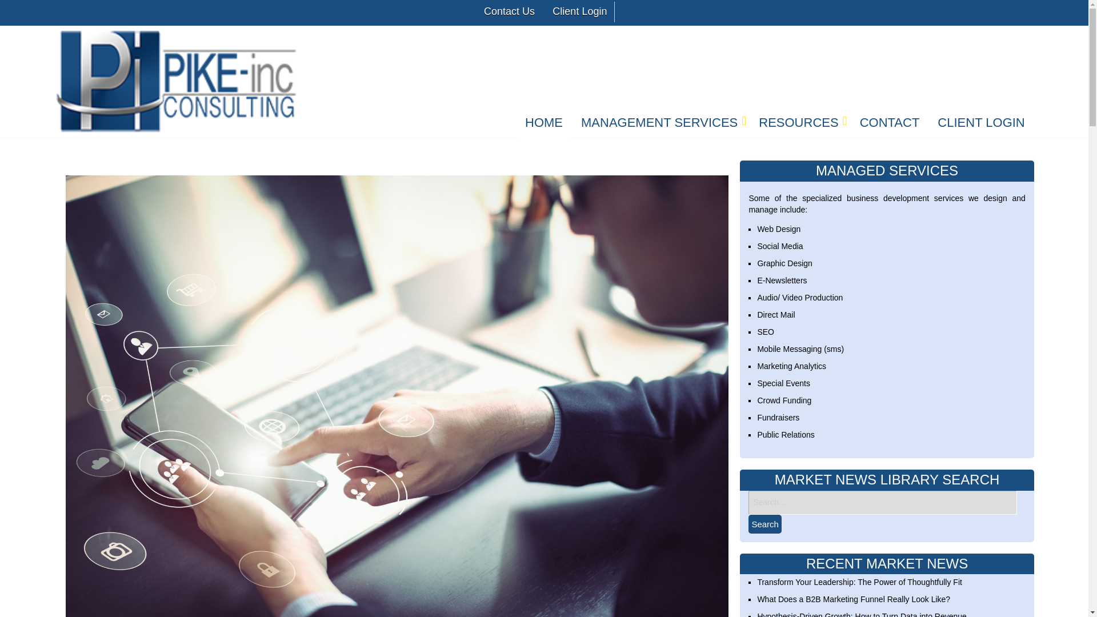 Image resolution: width=1097 pixels, height=617 pixels. What do you see at coordinates (507, 11) in the screenshot?
I see `Contact Us` at bounding box center [507, 11].